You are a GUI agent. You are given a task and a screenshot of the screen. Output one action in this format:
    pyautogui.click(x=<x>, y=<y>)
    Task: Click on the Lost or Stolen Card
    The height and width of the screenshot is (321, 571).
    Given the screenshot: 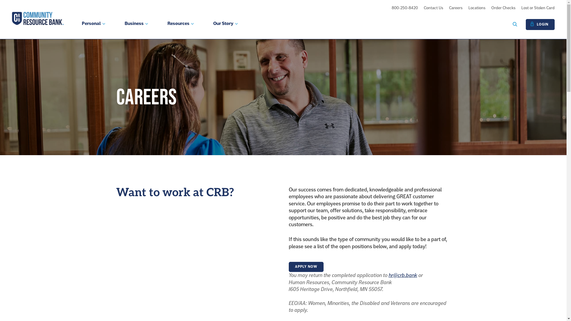 What is the action you would take?
    pyautogui.click(x=538, y=8)
    